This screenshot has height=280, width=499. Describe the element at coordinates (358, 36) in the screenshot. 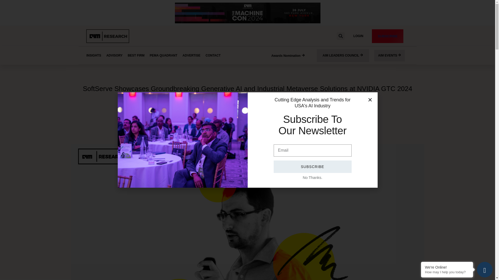

I see `LOGIN` at that location.